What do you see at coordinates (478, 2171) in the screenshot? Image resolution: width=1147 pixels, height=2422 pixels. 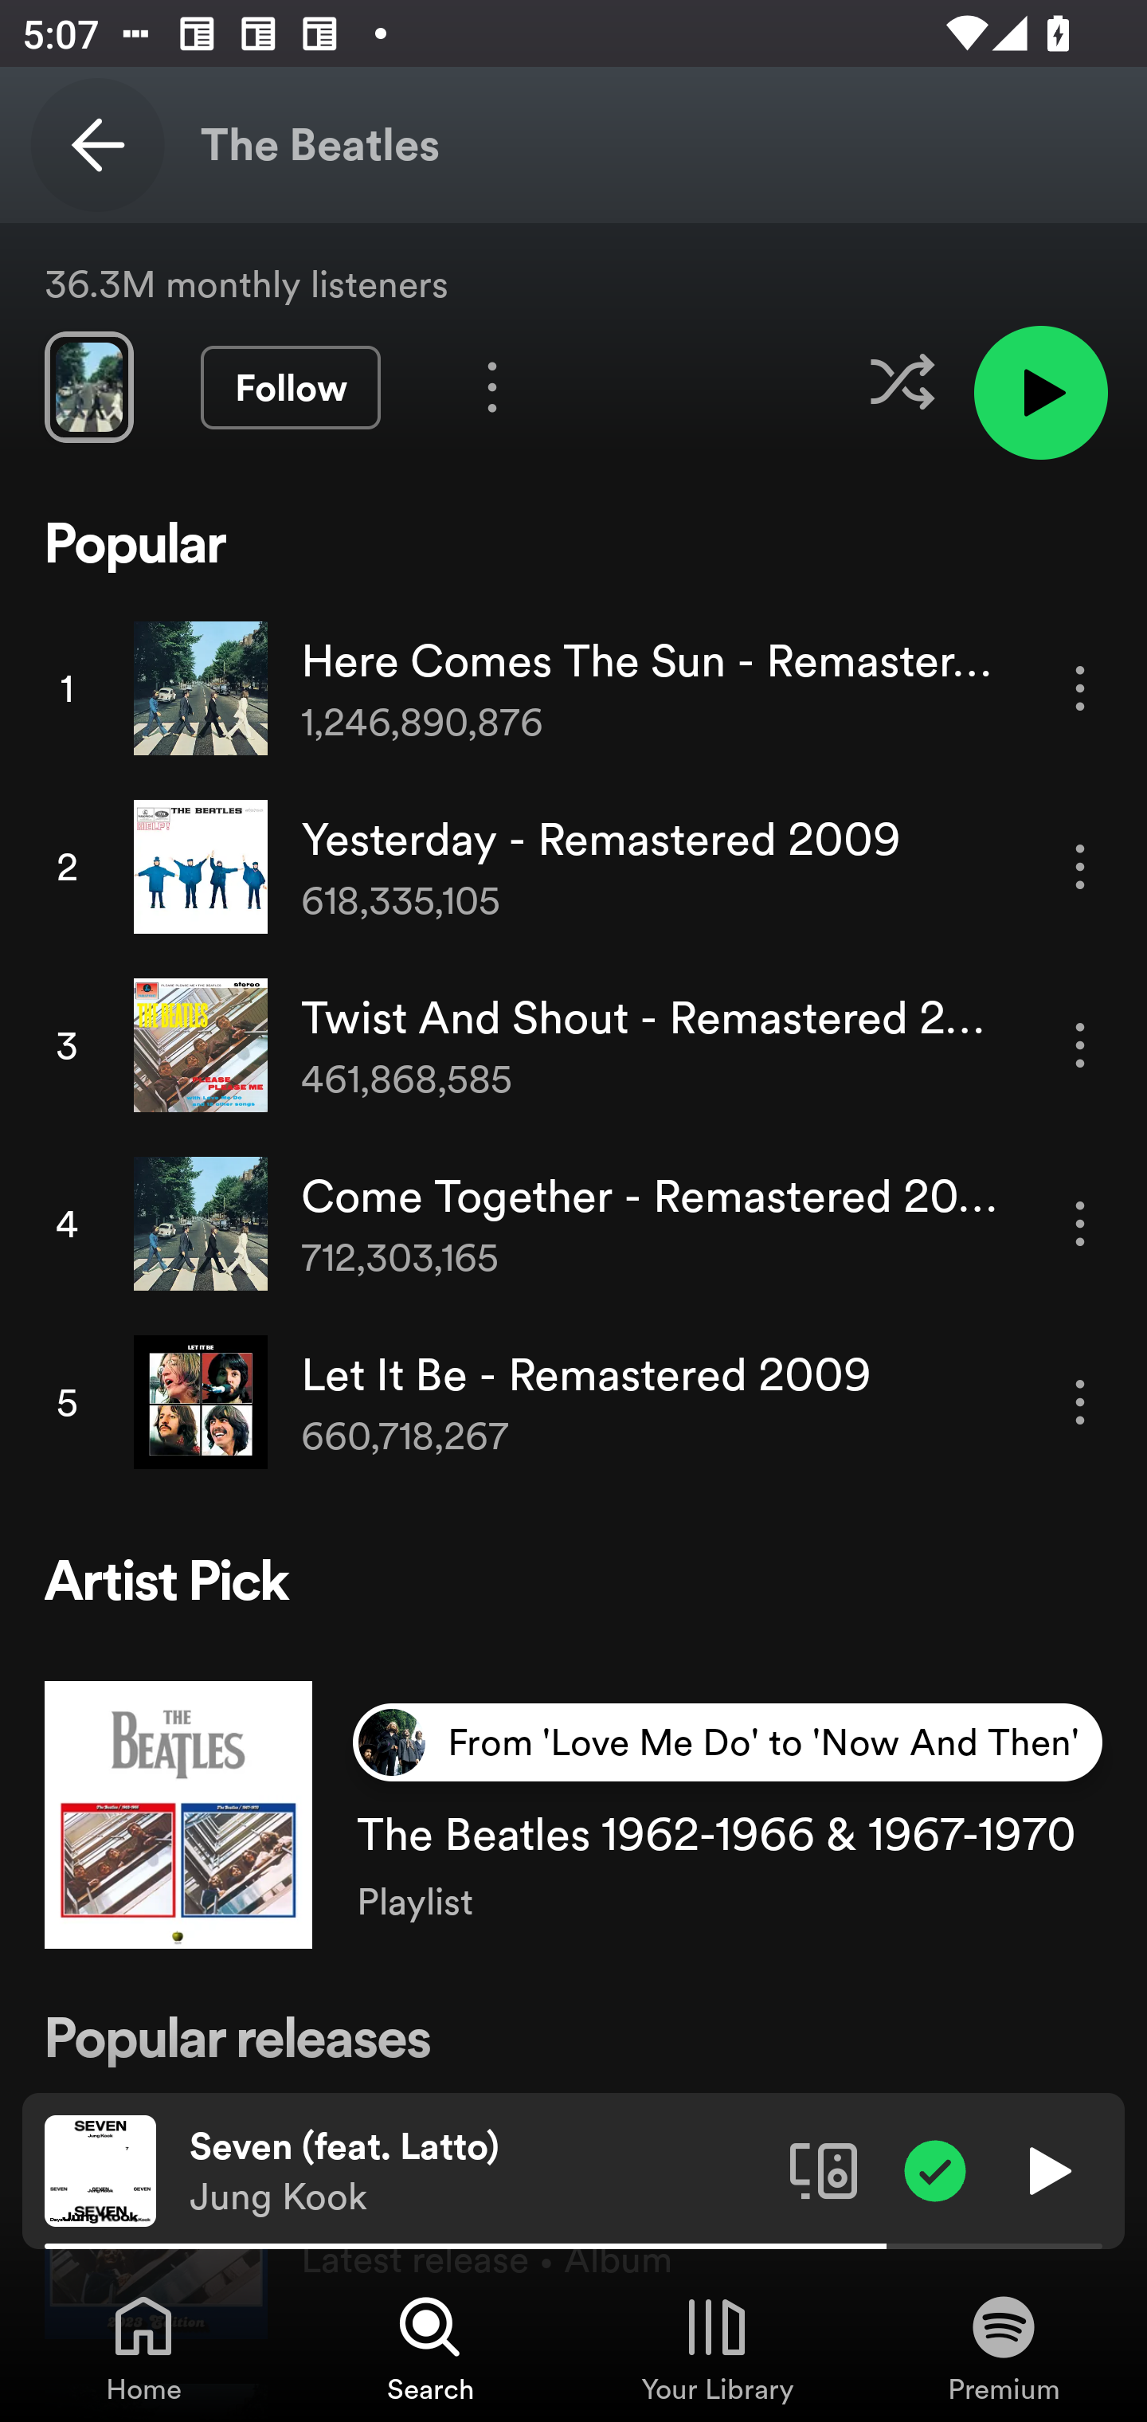 I see `Seven (feat. Latto) Jung Kook` at bounding box center [478, 2171].